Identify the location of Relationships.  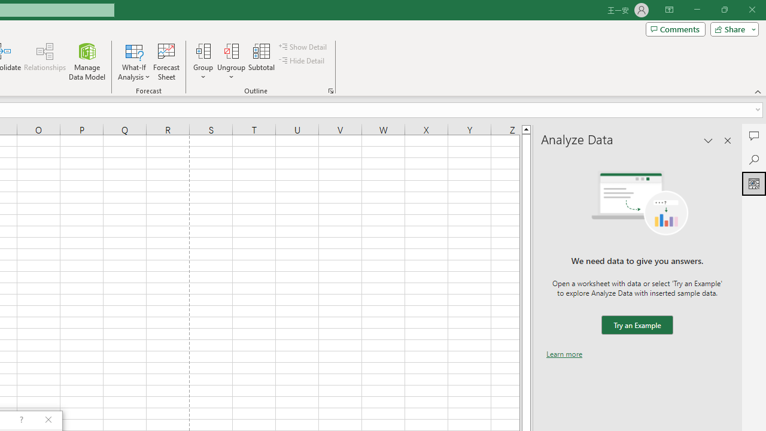
(45, 61).